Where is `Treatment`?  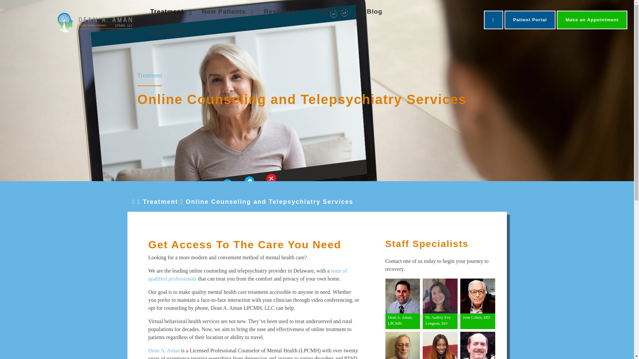 Treatment is located at coordinates (150, 75).